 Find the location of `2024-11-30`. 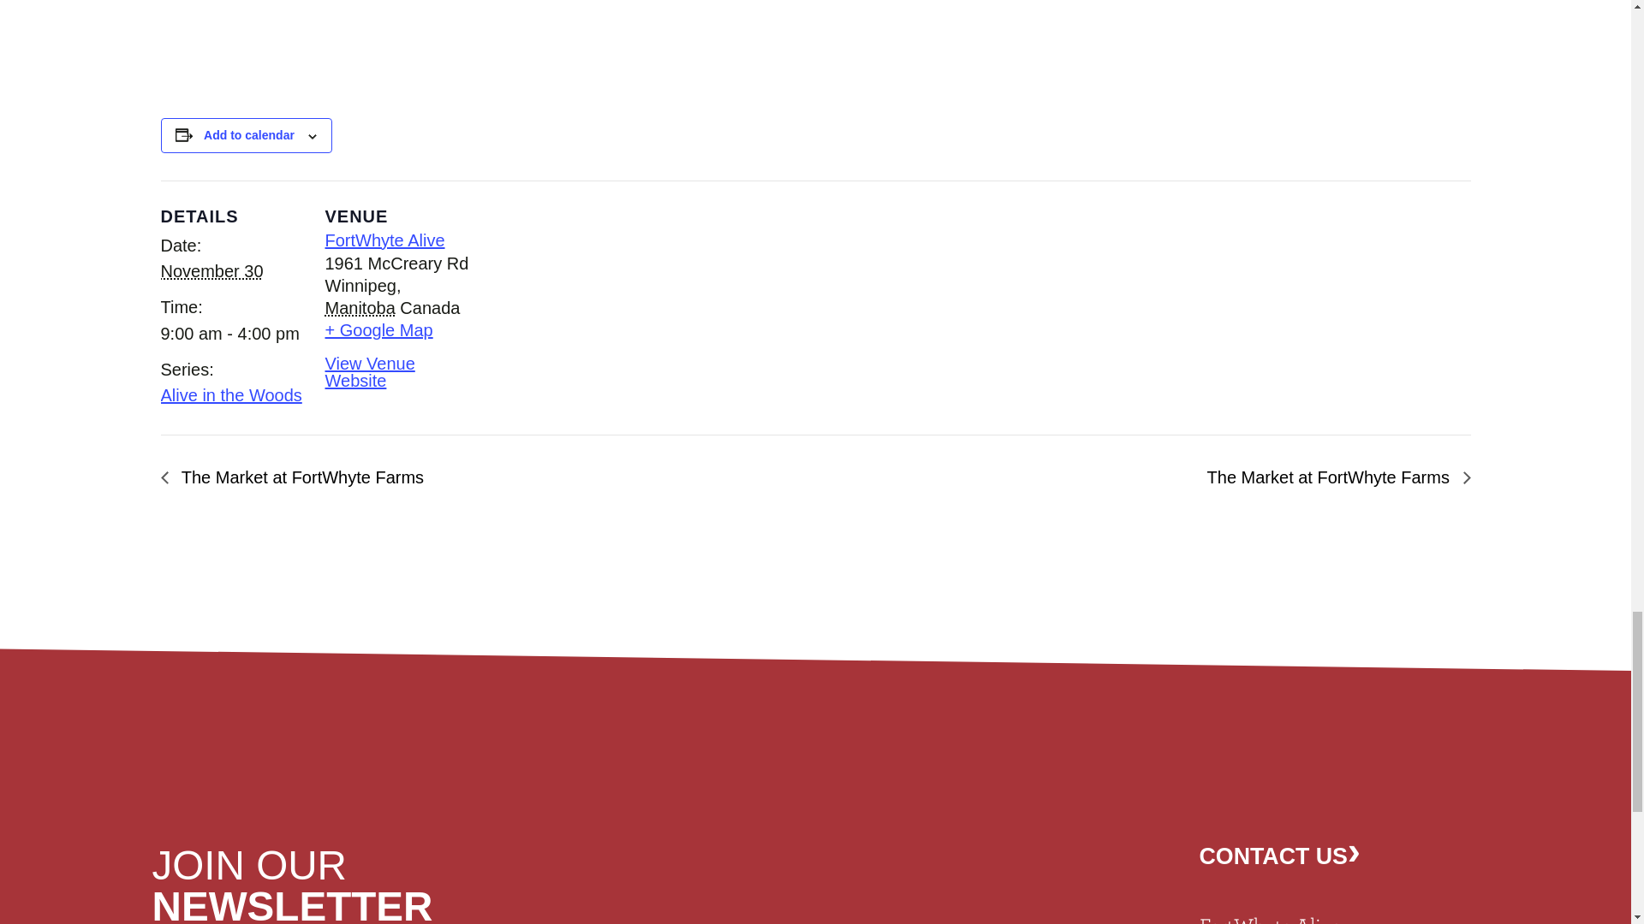

2024-11-30 is located at coordinates (233, 334).